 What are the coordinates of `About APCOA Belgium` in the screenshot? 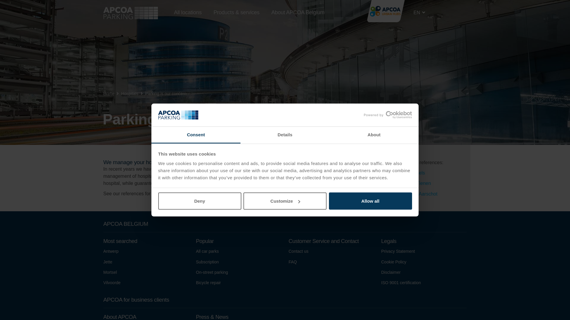 It's located at (298, 12).